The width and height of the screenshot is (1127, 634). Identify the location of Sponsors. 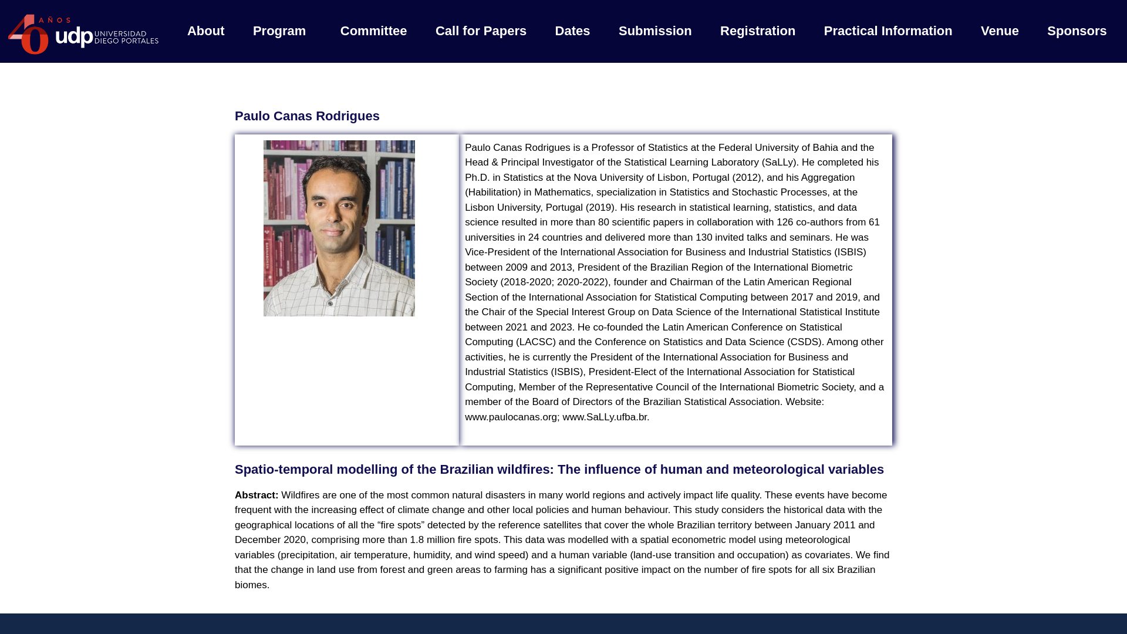
(1077, 31).